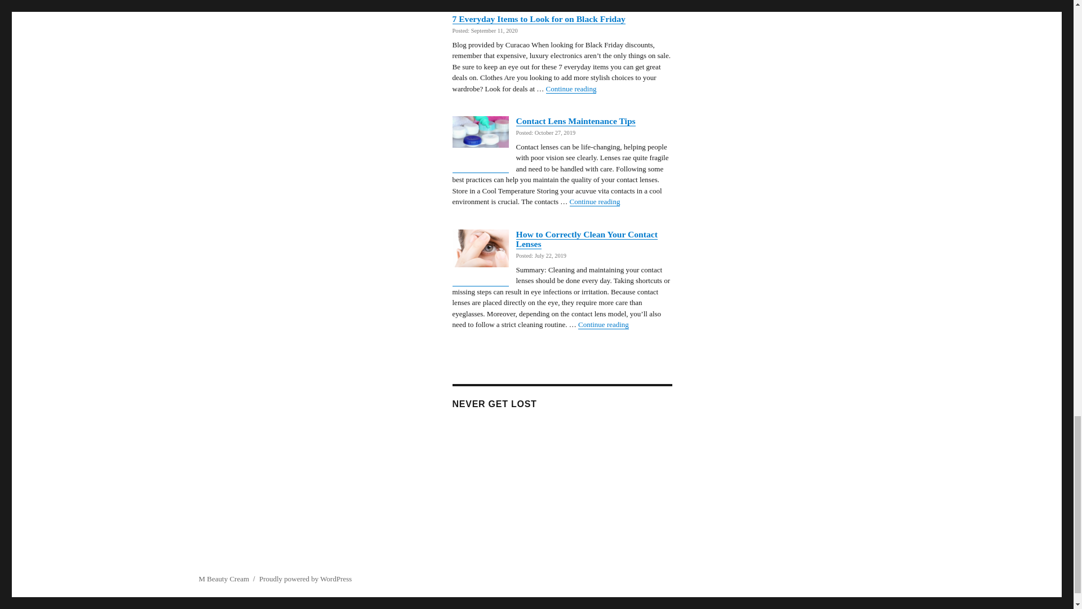 The width and height of the screenshot is (1082, 609). What do you see at coordinates (587, 239) in the screenshot?
I see `How to Correctly Clean Your Contact Lenses` at bounding box center [587, 239].